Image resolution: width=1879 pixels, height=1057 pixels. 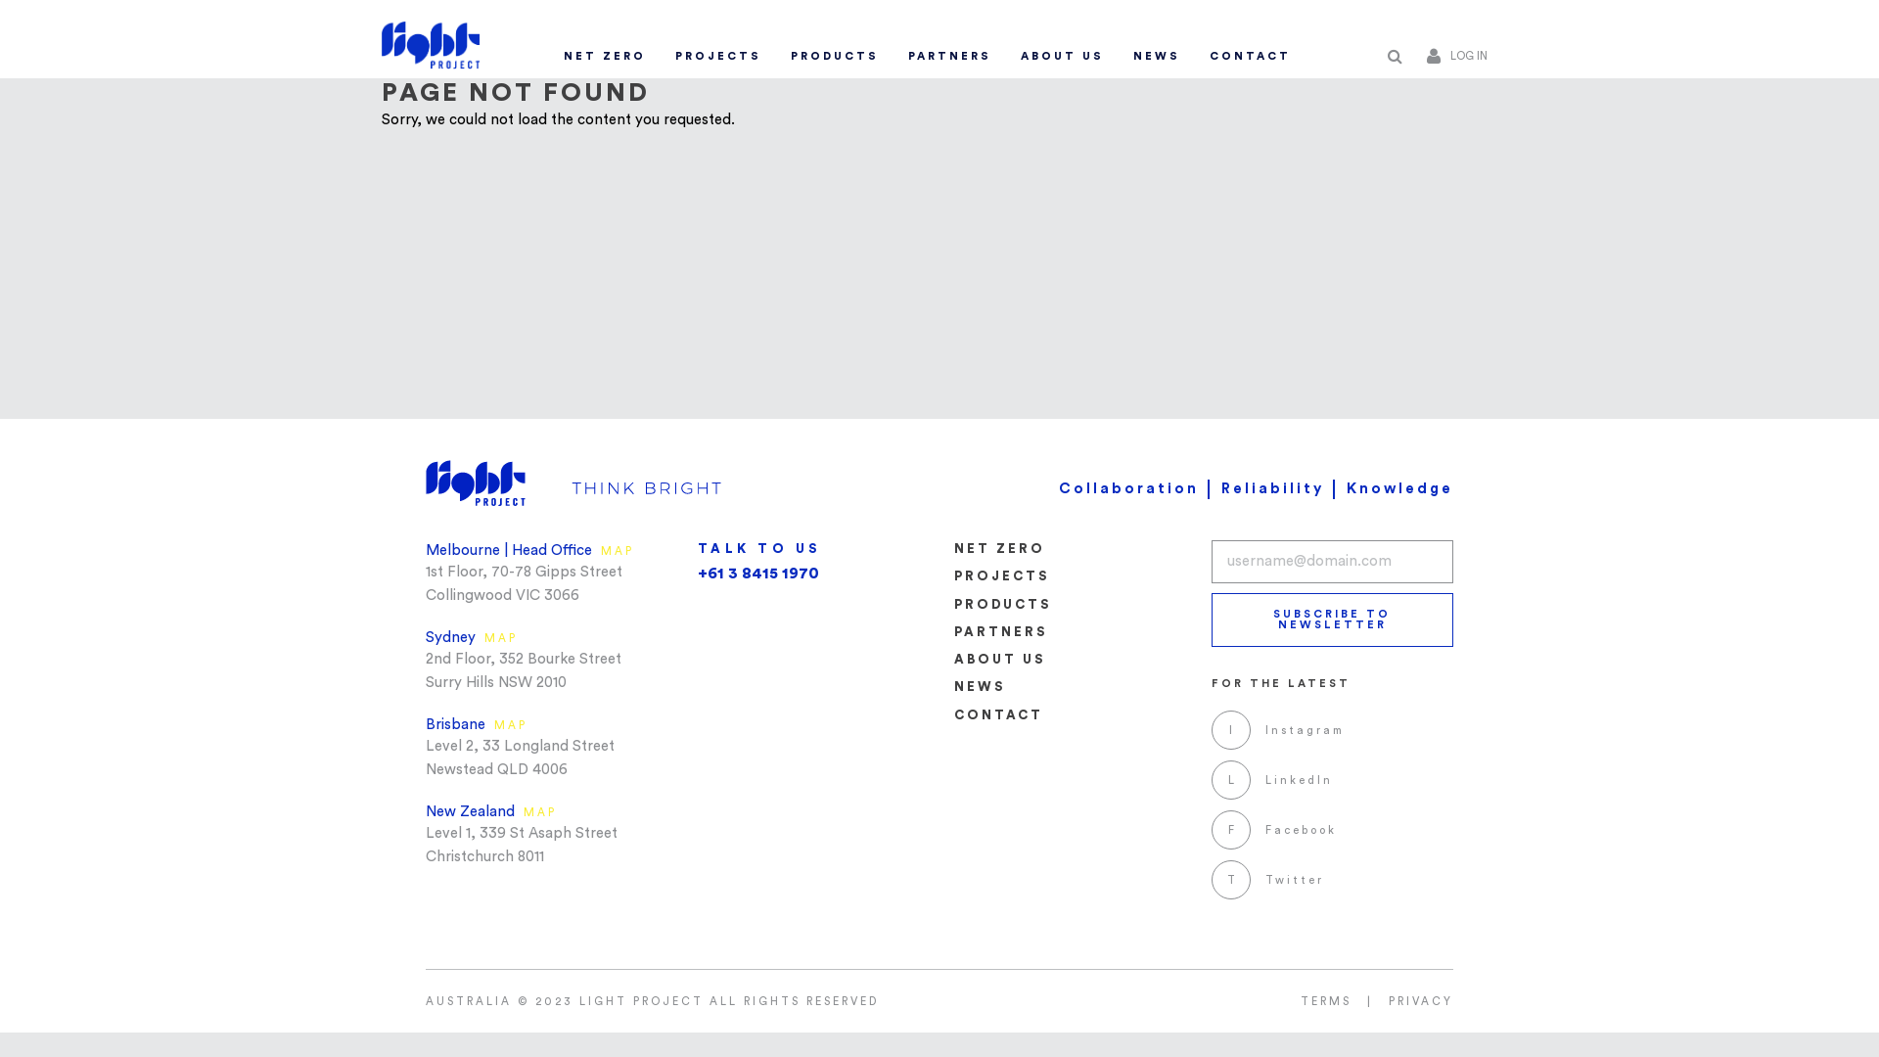 What do you see at coordinates (835, 57) in the screenshot?
I see `PRODUCTS` at bounding box center [835, 57].